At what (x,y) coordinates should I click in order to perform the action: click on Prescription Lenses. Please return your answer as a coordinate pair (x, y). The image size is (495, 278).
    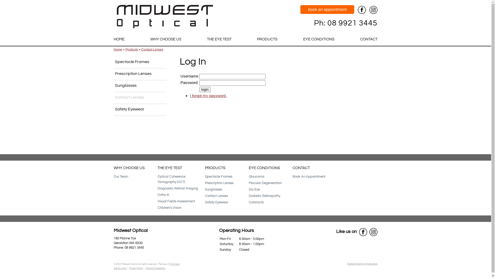
    Looking at the image, I should click on (219, 183).